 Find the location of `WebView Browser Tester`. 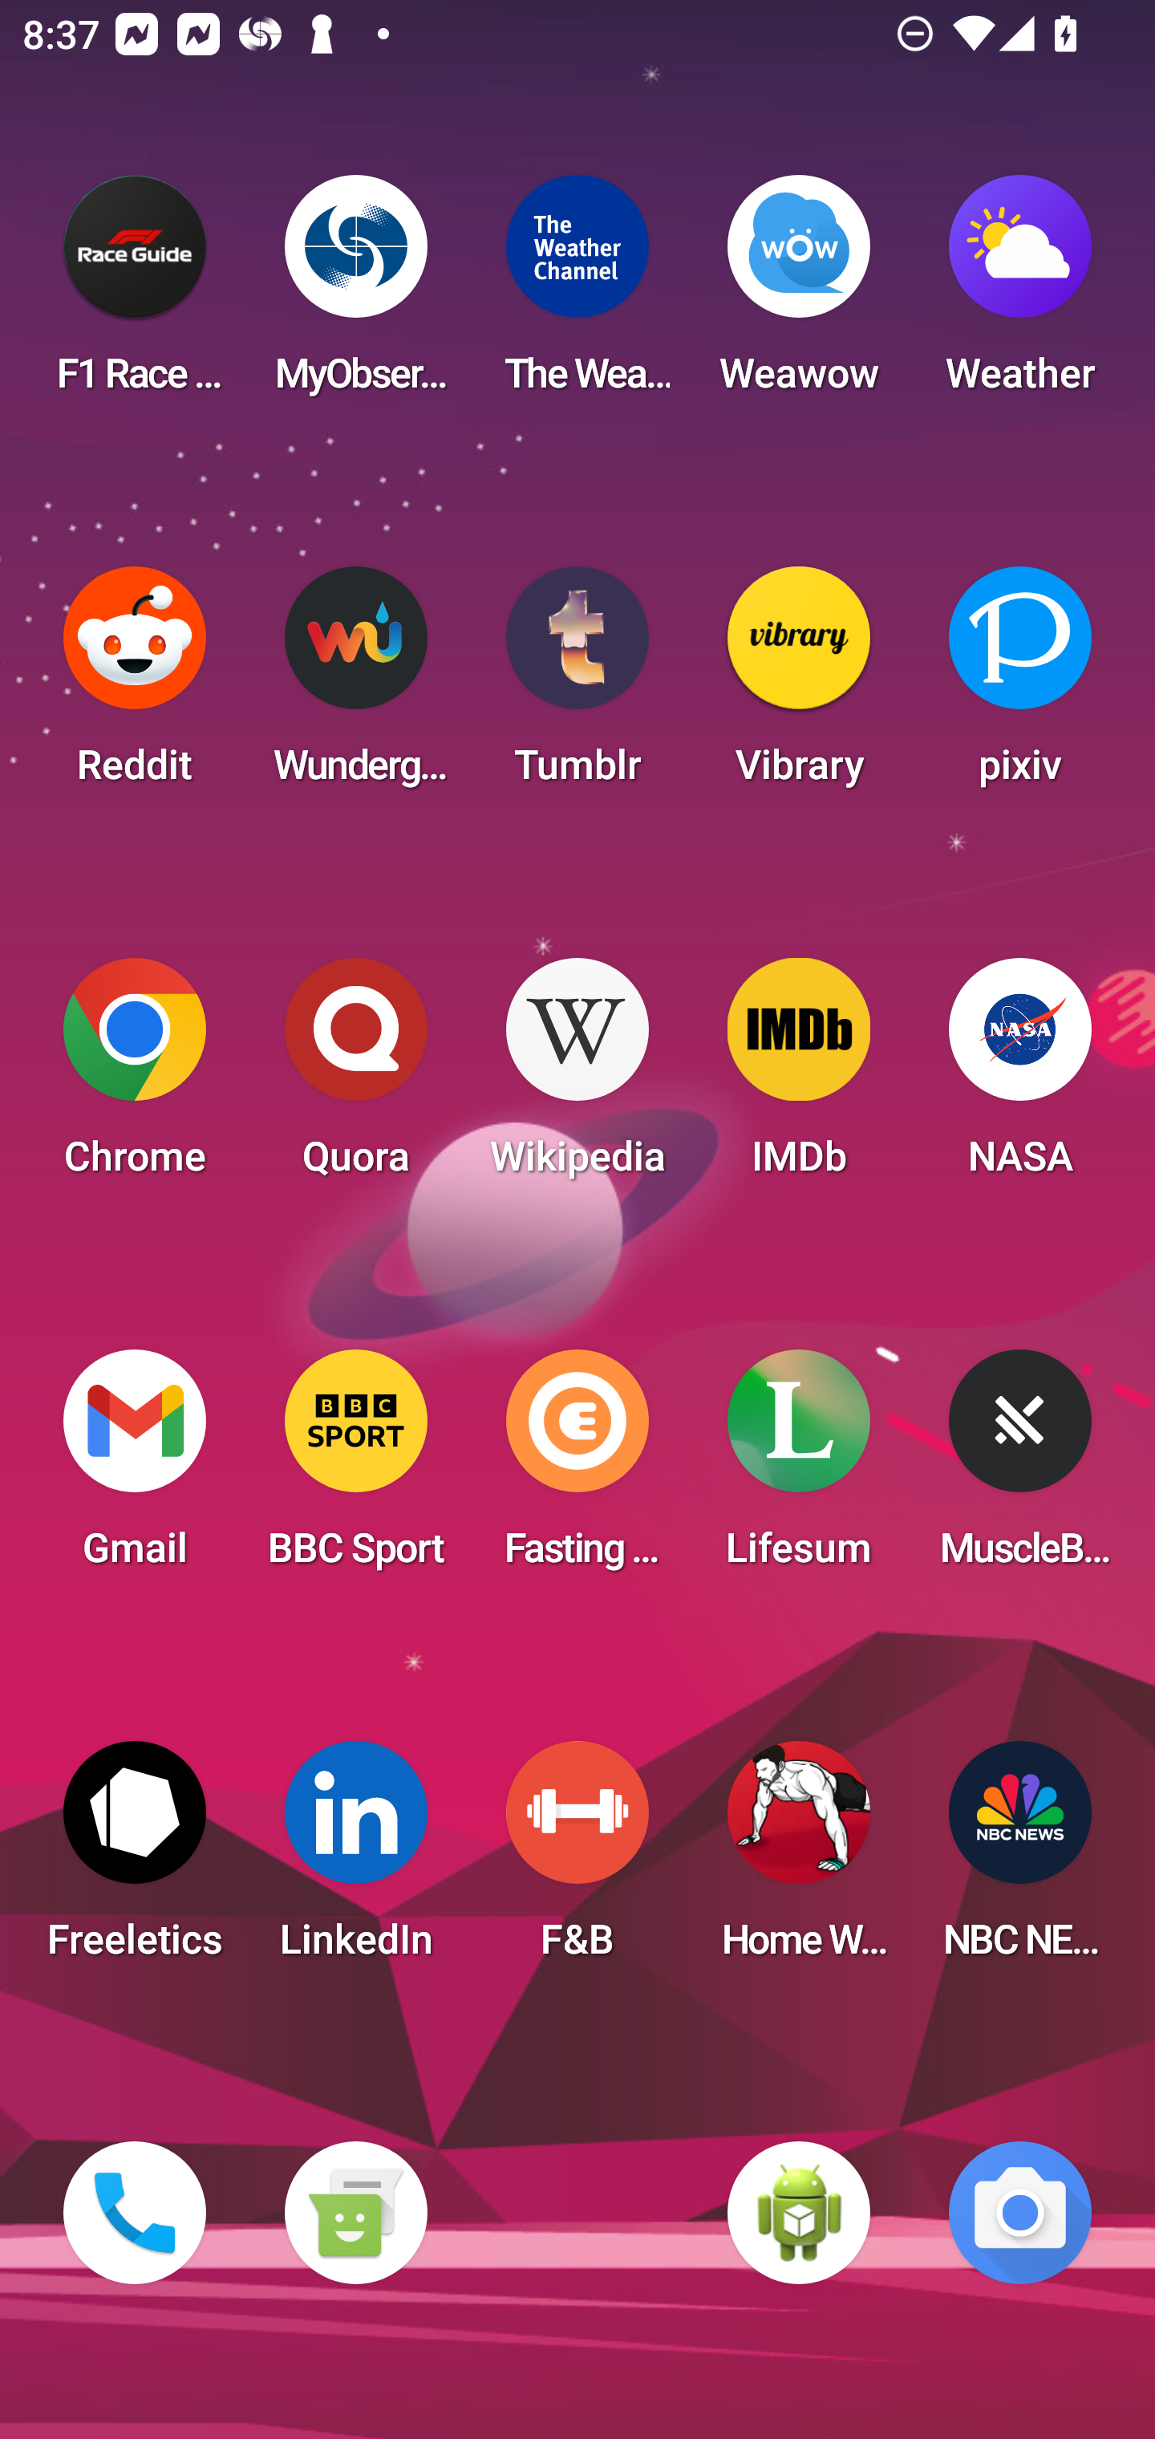

WebView Browser Tester is located at coordinates (799, 2213).